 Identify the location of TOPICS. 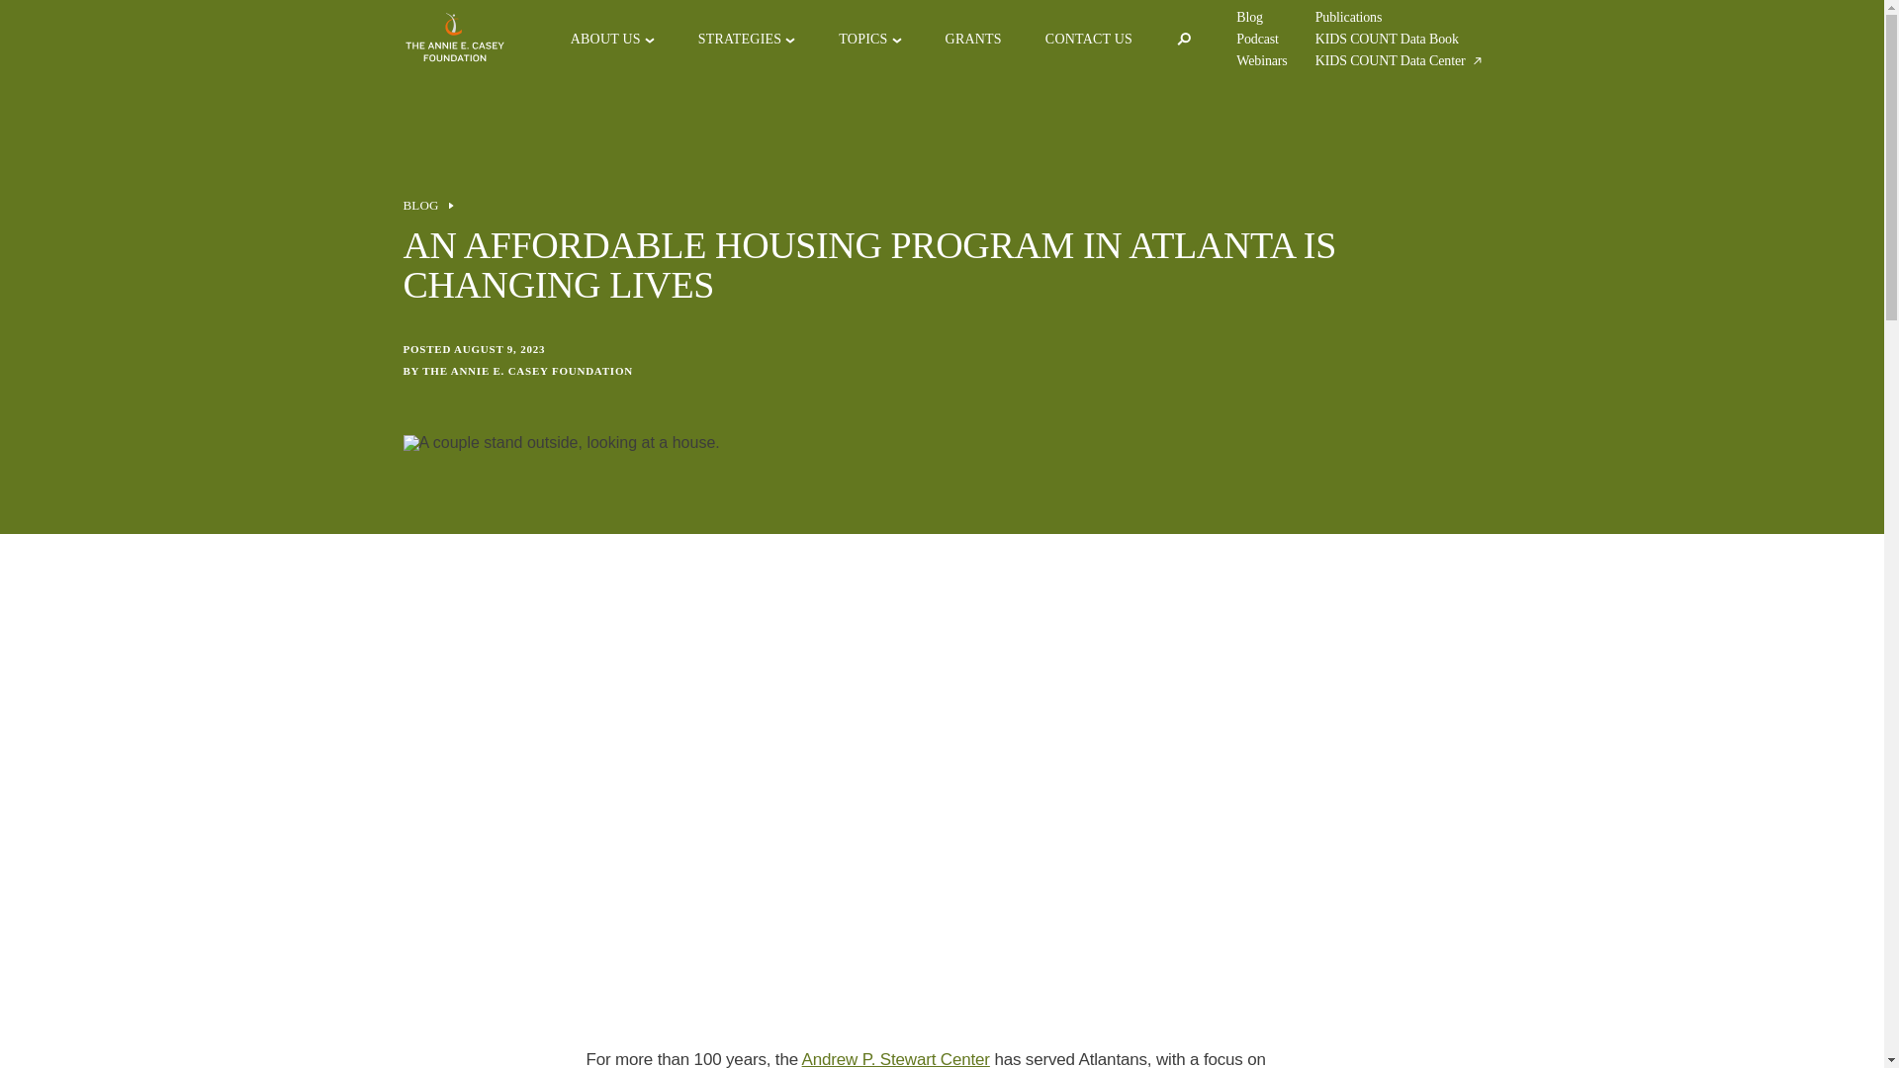
(862, 40).